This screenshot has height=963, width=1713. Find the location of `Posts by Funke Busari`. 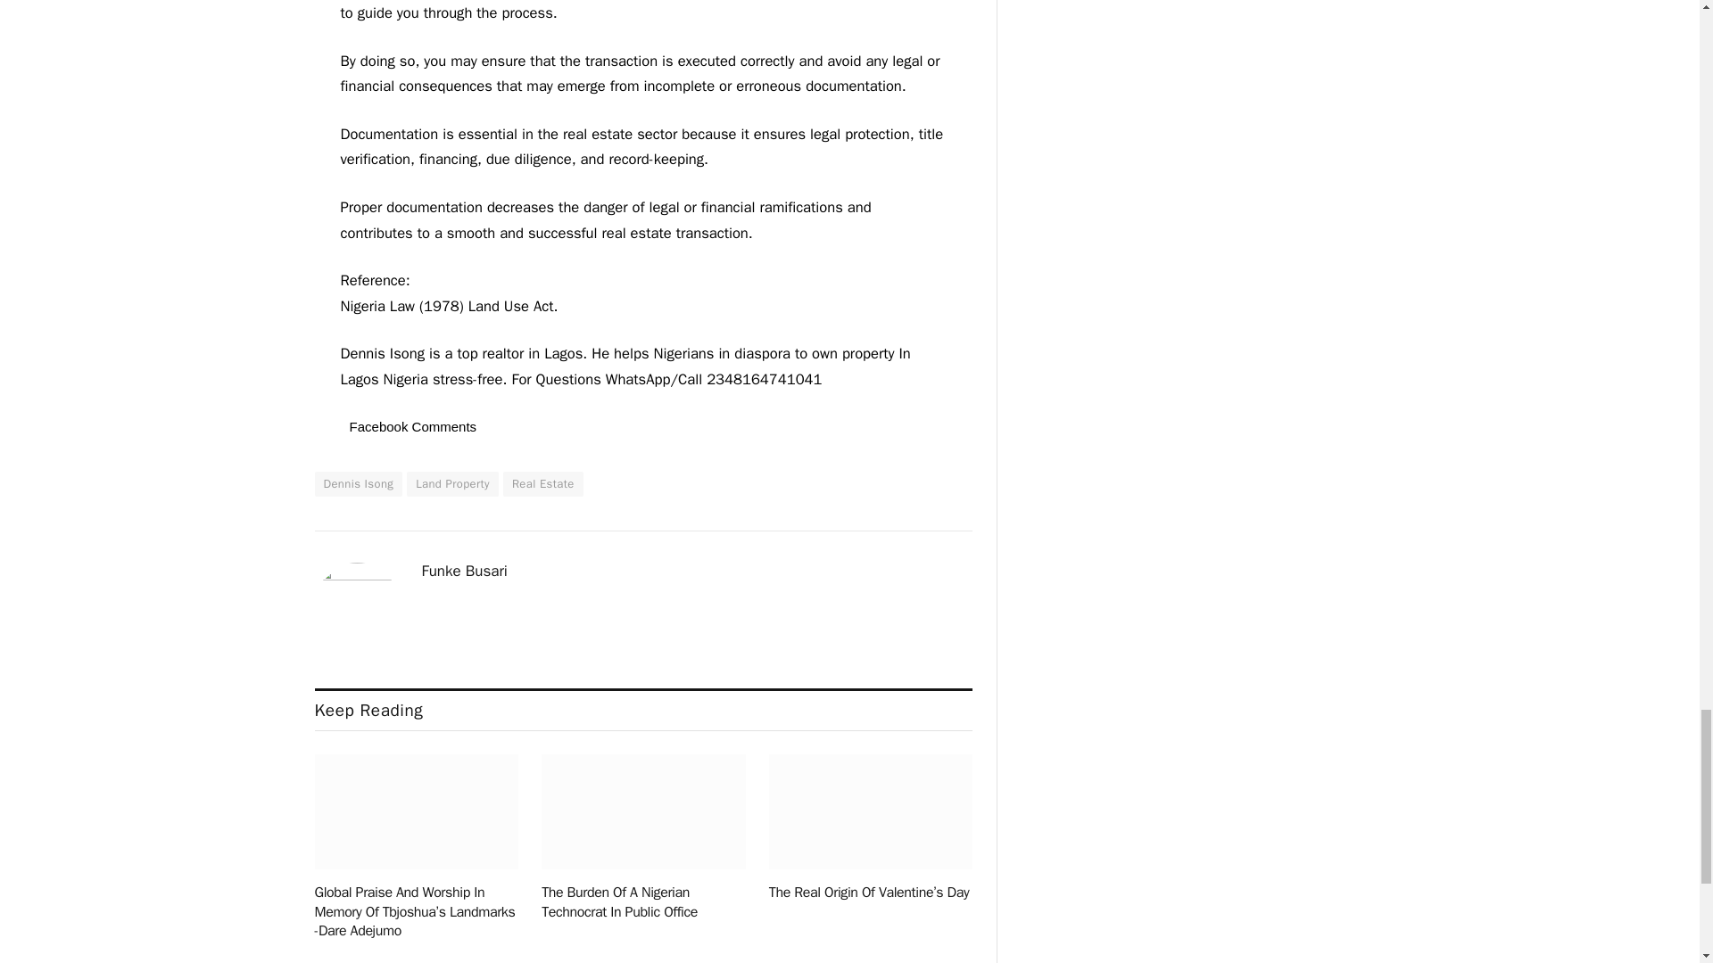

Posts by Funke Busari is located at coordinates (464, 571).